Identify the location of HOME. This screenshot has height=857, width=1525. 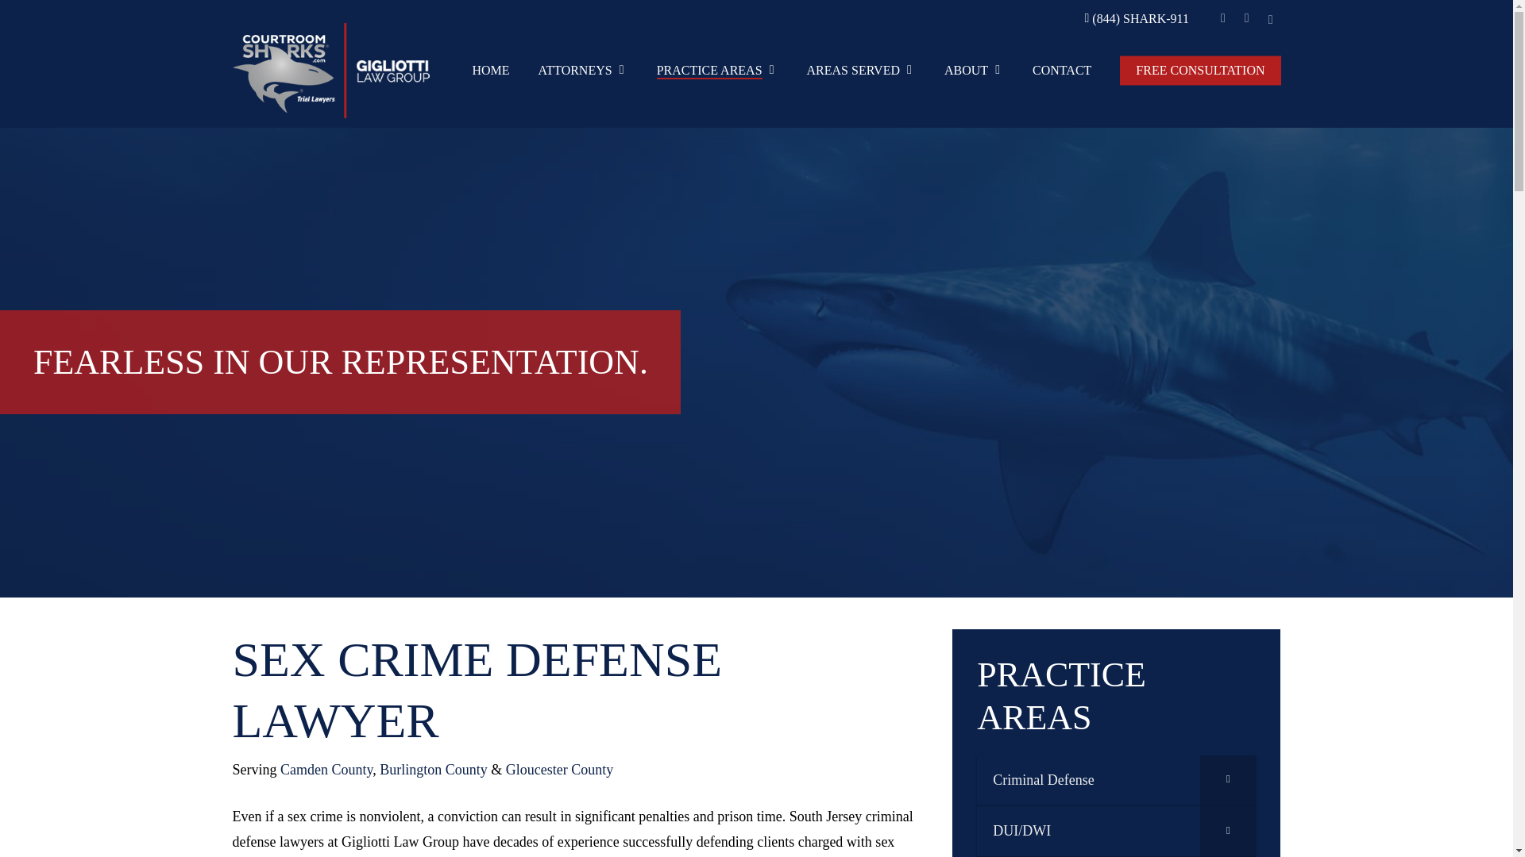
(490, 71).